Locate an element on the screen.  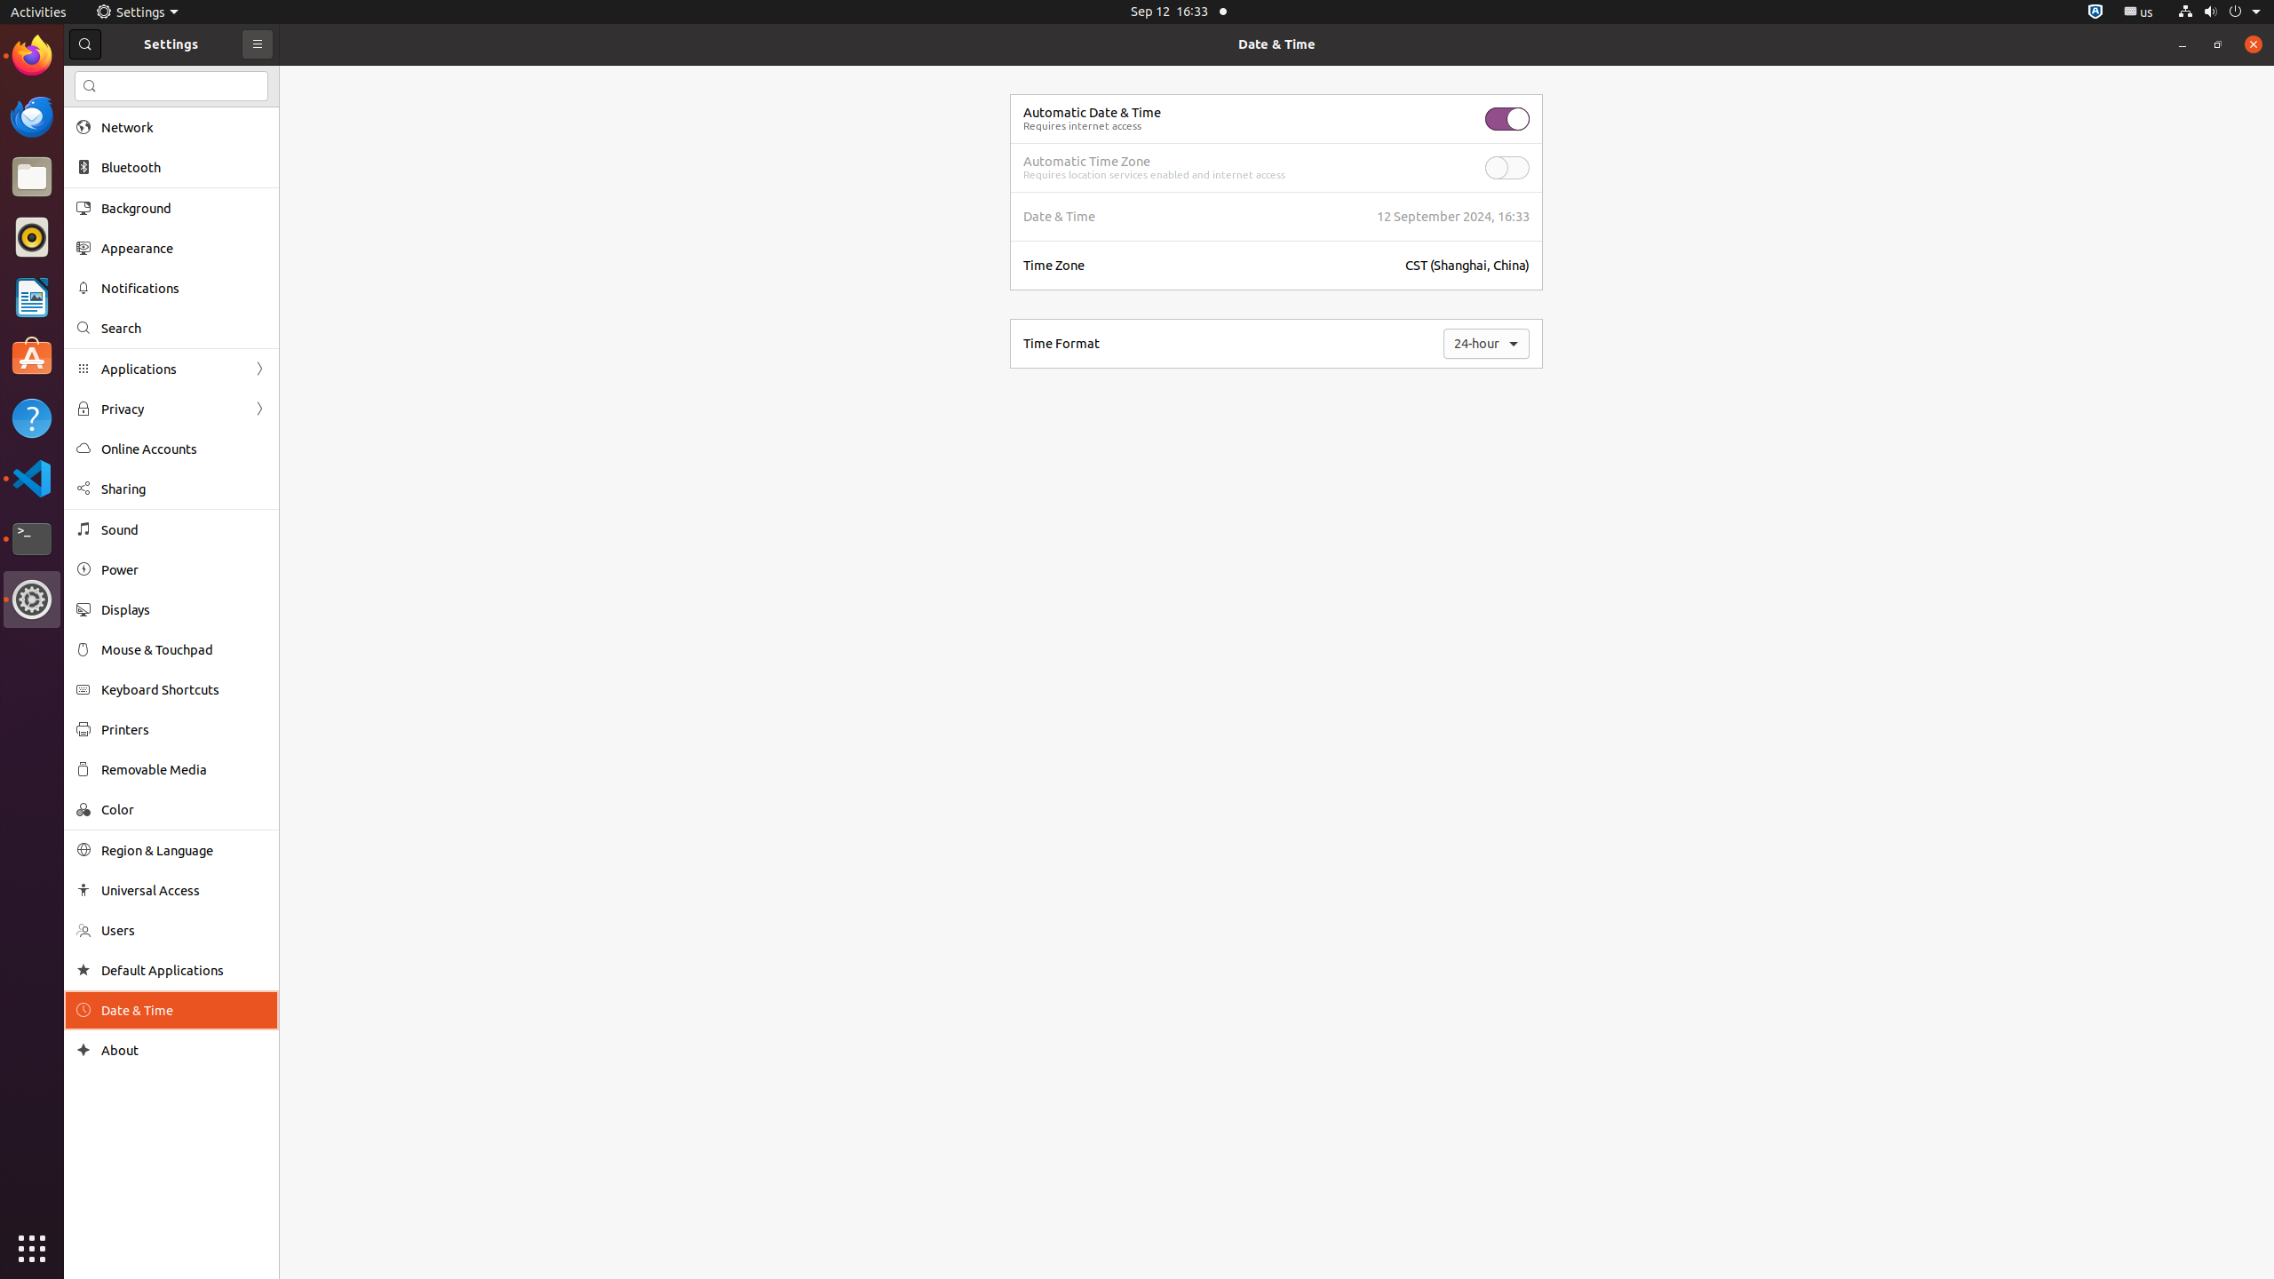
Requires location services enabled and internet access is located at coordinates (1155, 175).